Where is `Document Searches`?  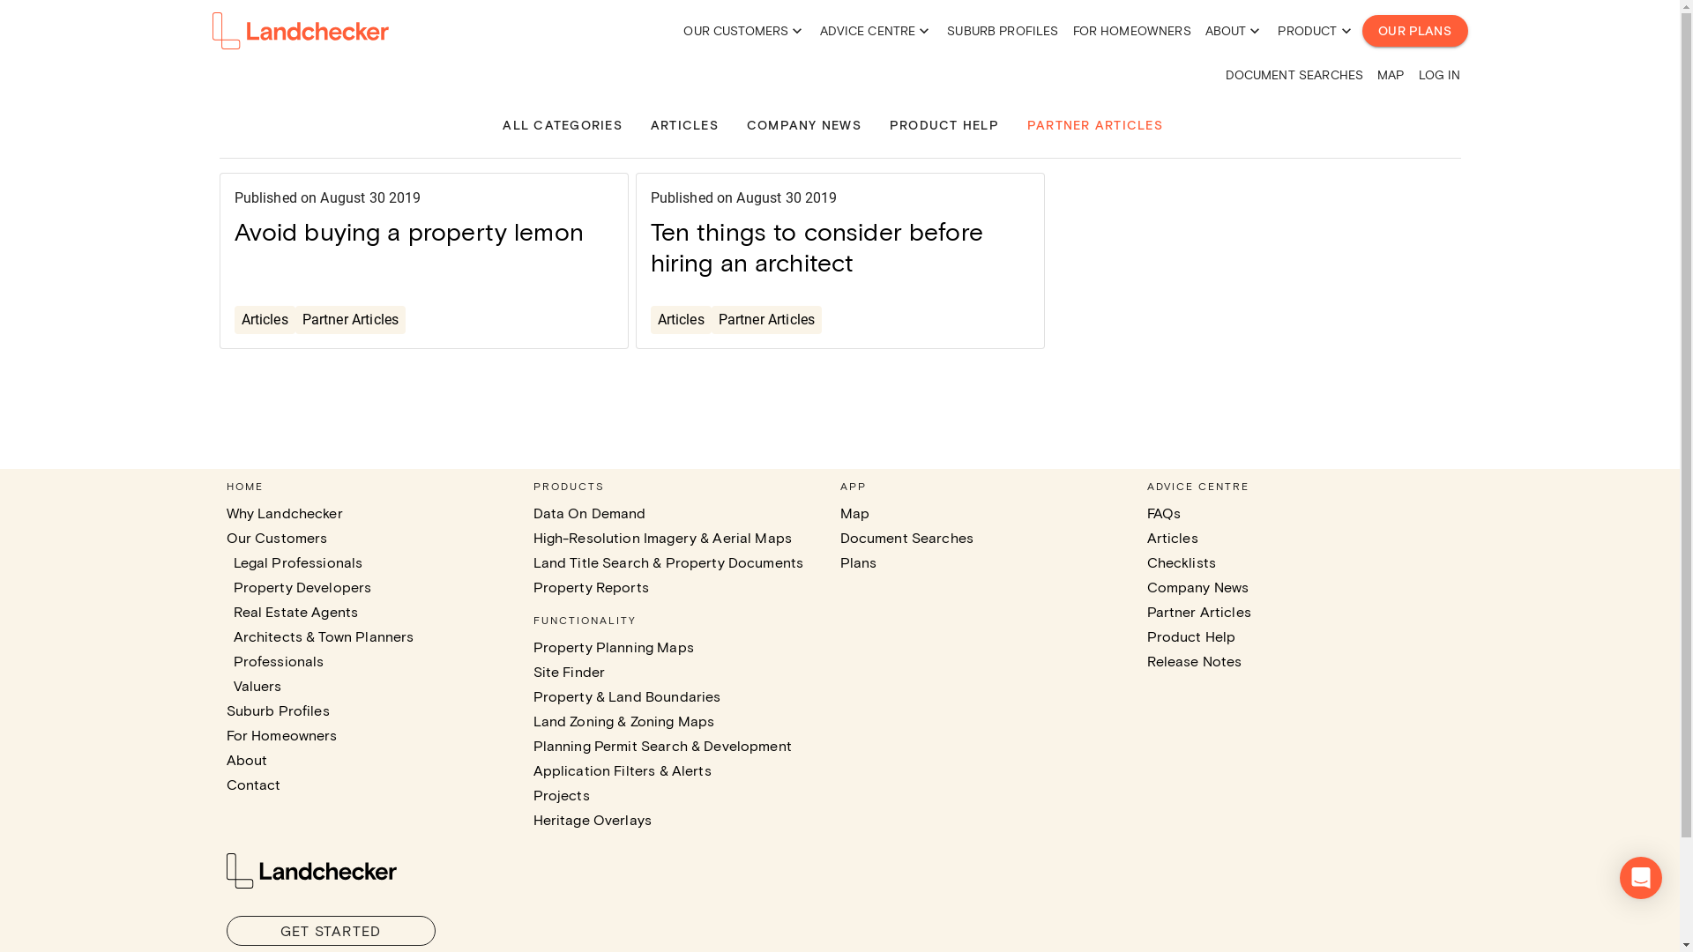
Document Searches is located at coordinates (906, 538).